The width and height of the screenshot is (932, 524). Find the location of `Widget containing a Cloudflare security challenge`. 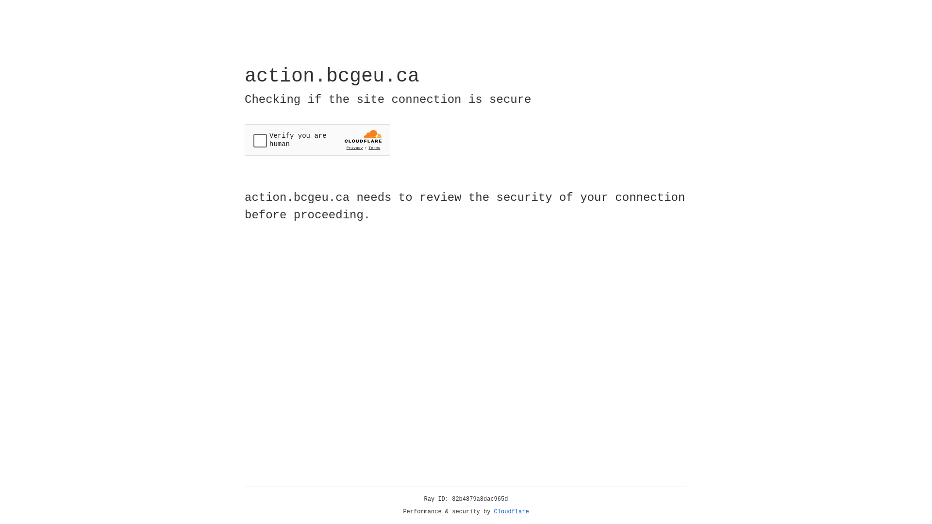

Widget containing a Cloudflare security challenge is located at coordinates (317, 140).